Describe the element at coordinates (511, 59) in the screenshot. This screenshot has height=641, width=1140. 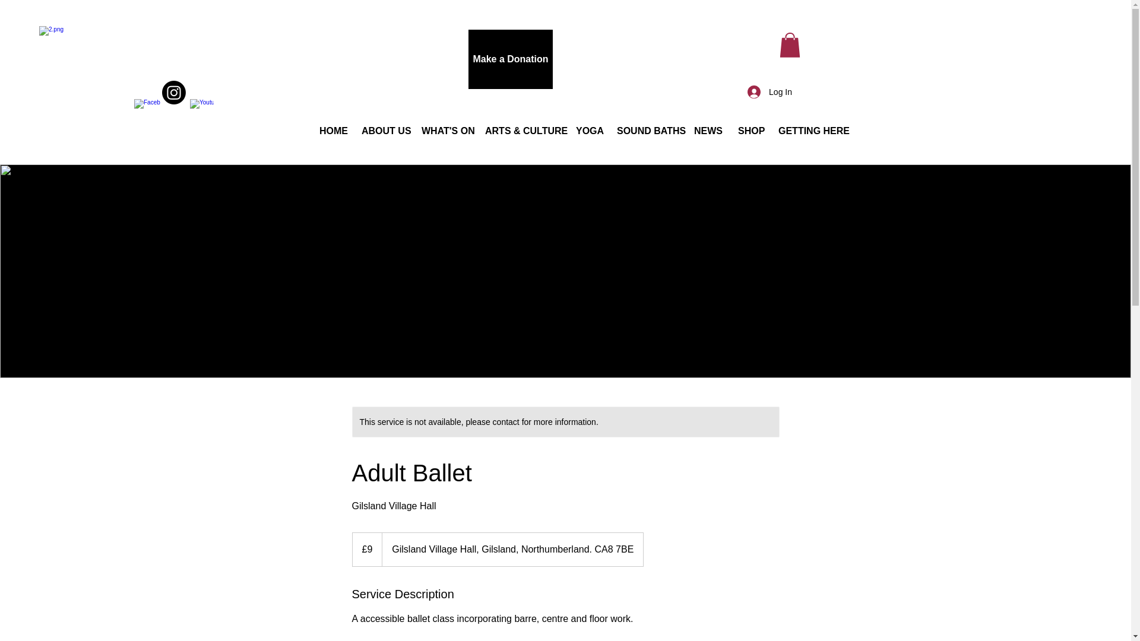
I see `Make a Donation` at that location.